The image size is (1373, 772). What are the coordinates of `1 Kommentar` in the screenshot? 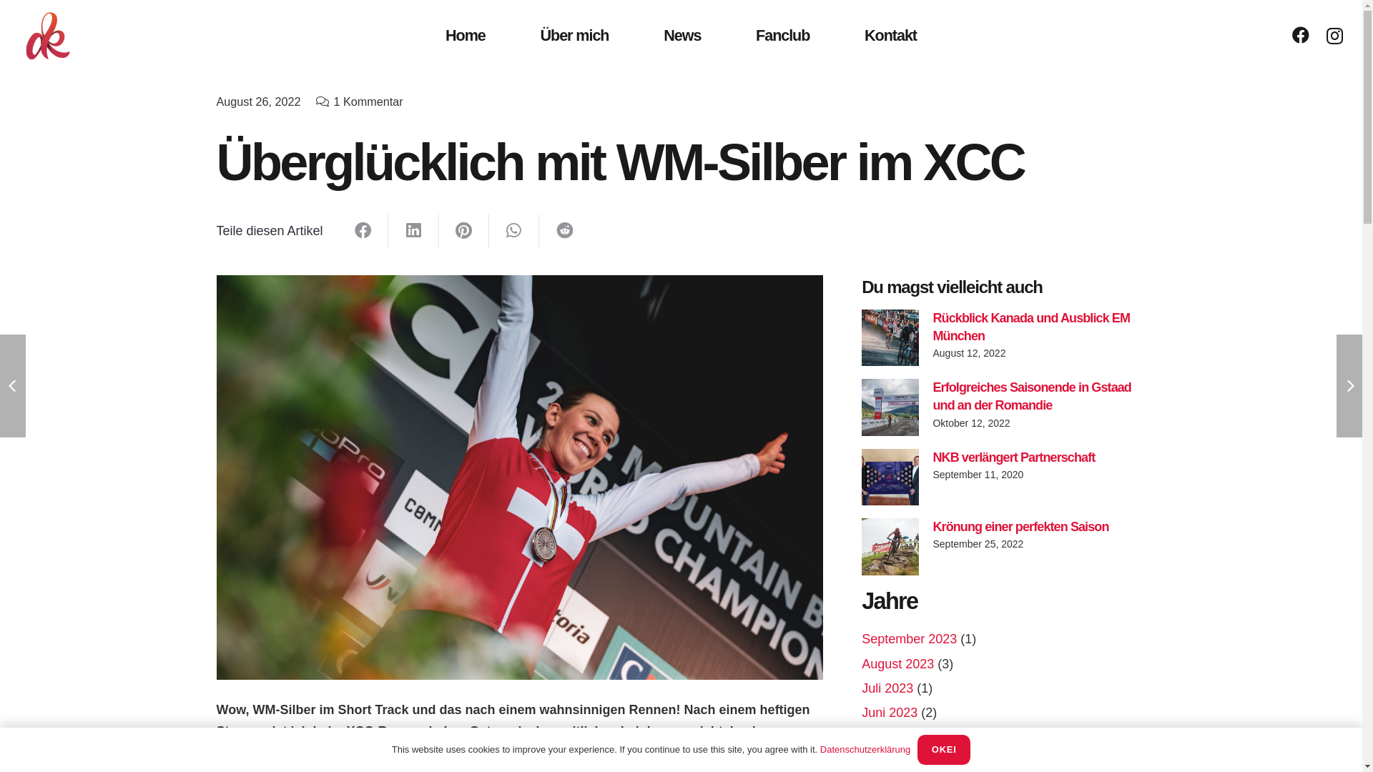 It's located at (368, 102).